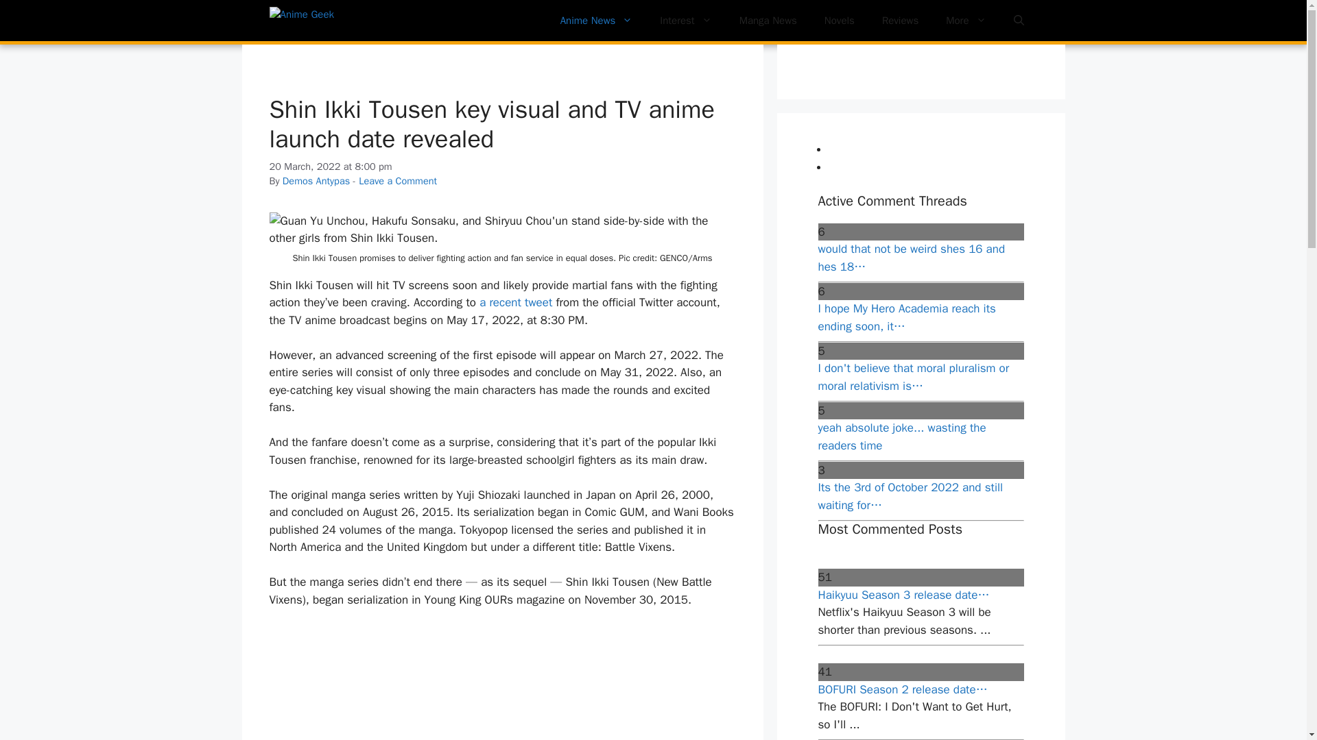  What do you see at coordinates (921, 232) in the screenshot?
I see `6` at bounding box center [921, 232].